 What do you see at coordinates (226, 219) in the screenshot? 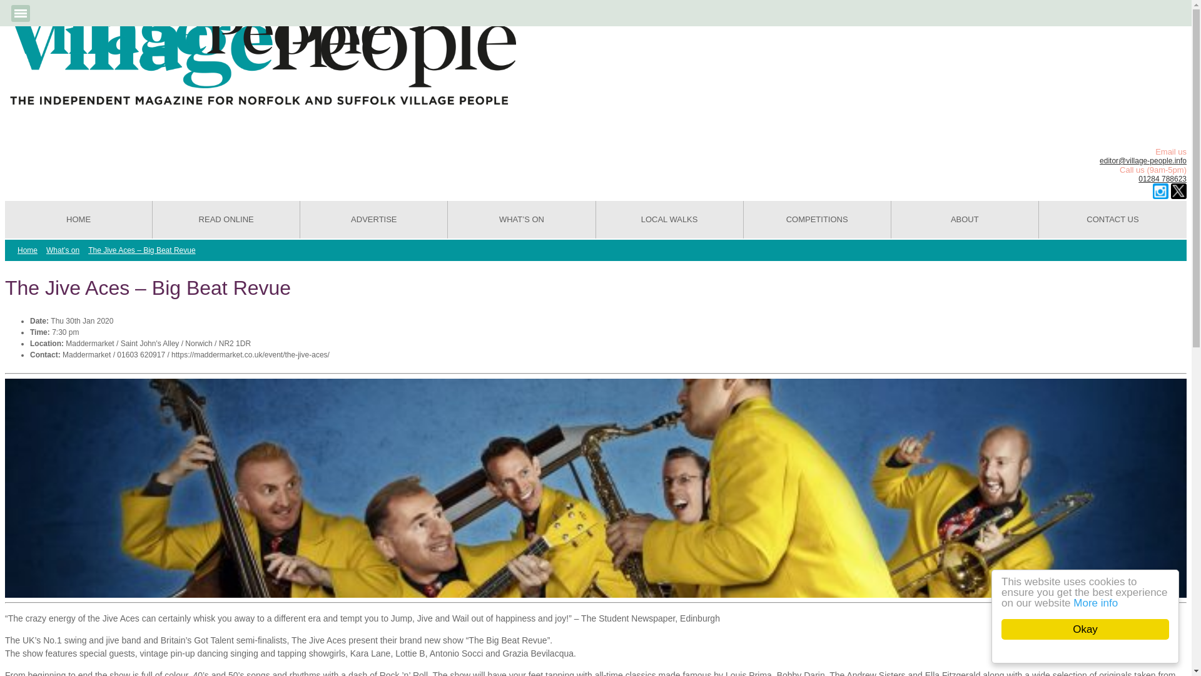
I see `READ ONLINE` at bounding box center [226, 219].